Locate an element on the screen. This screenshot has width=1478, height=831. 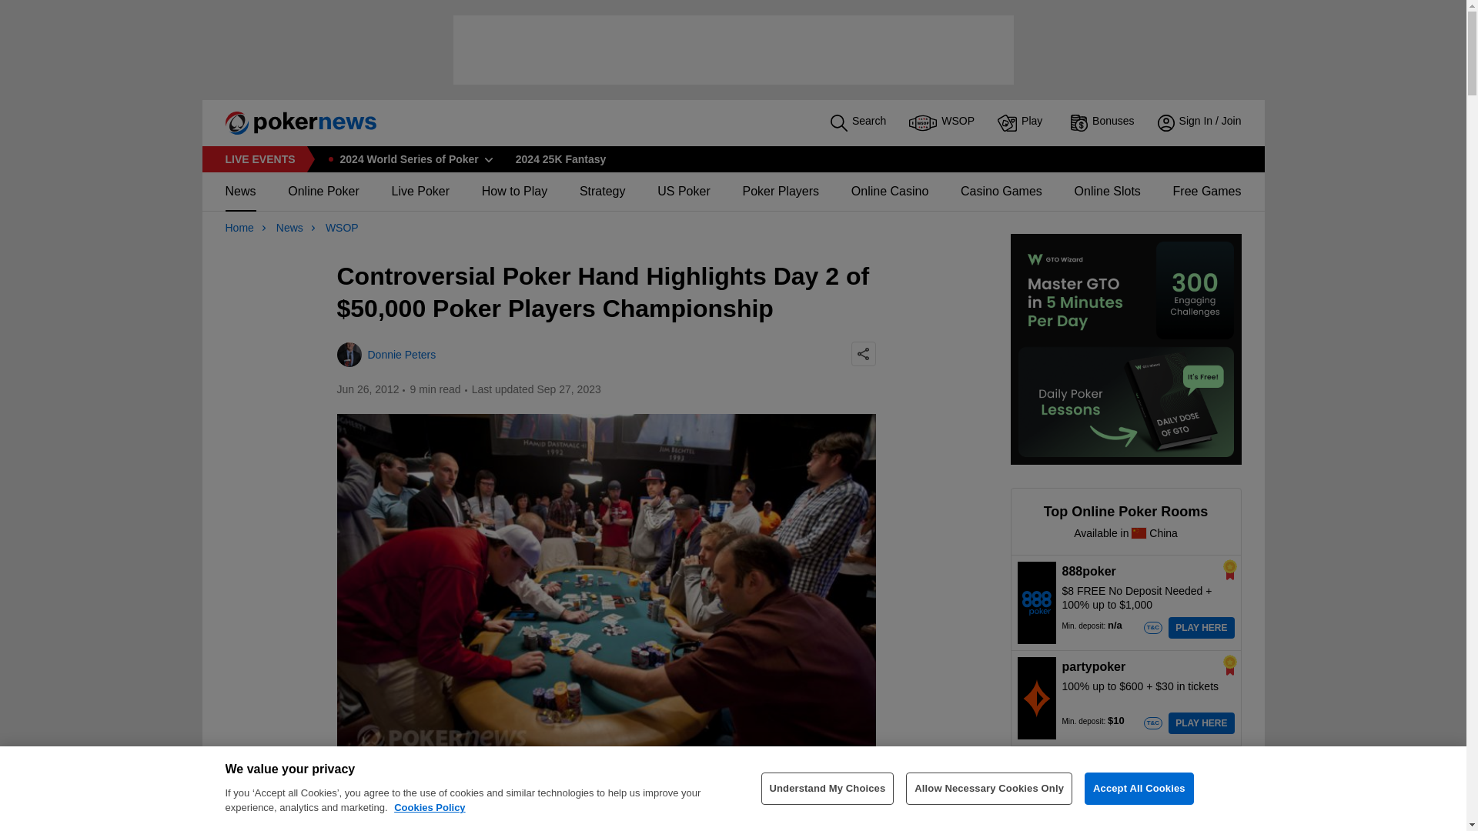
Play is located at coordinates (1022, 123).